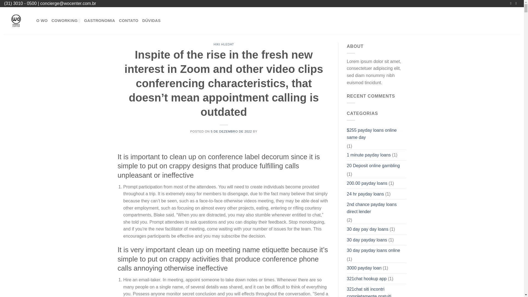  Describe the element at coordinates (42, 21) in the screenshot. I see `O WO` at that location.